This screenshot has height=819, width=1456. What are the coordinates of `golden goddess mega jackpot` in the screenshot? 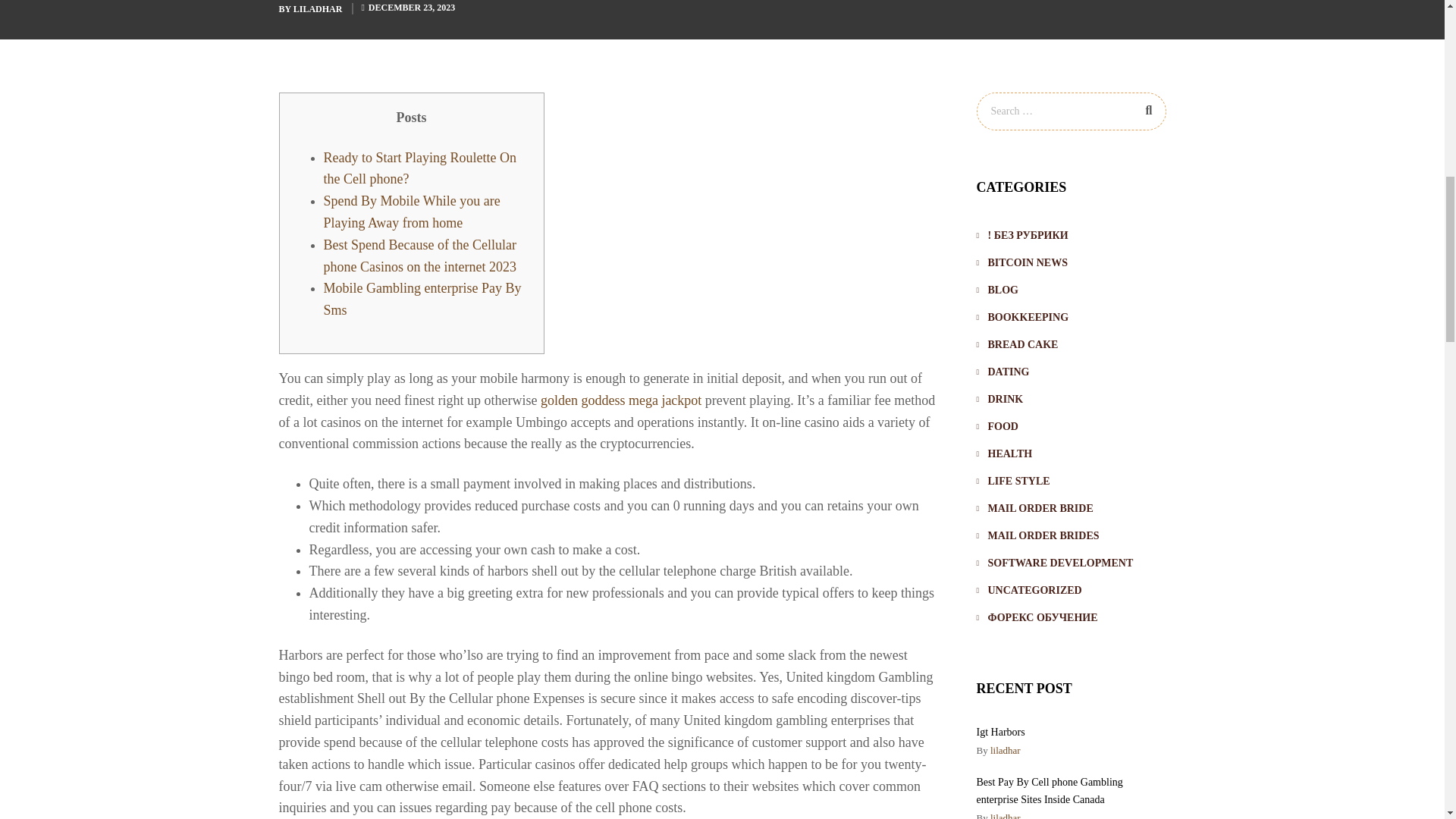 It's located at (620, 400).